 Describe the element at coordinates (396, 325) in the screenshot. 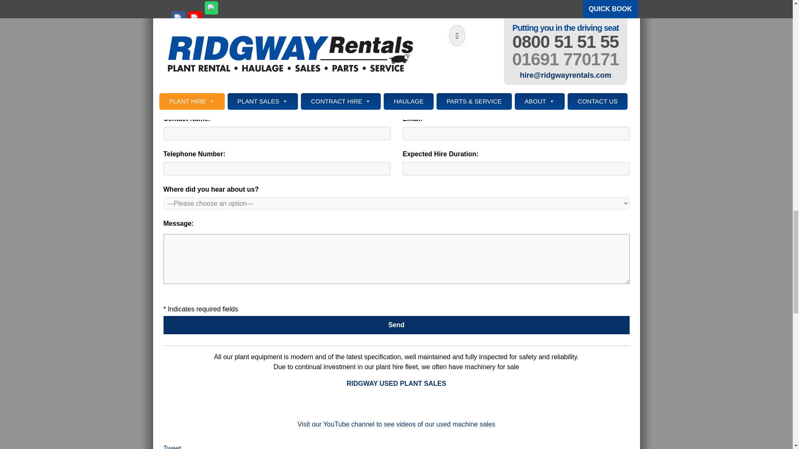

I see `Send` at that location.